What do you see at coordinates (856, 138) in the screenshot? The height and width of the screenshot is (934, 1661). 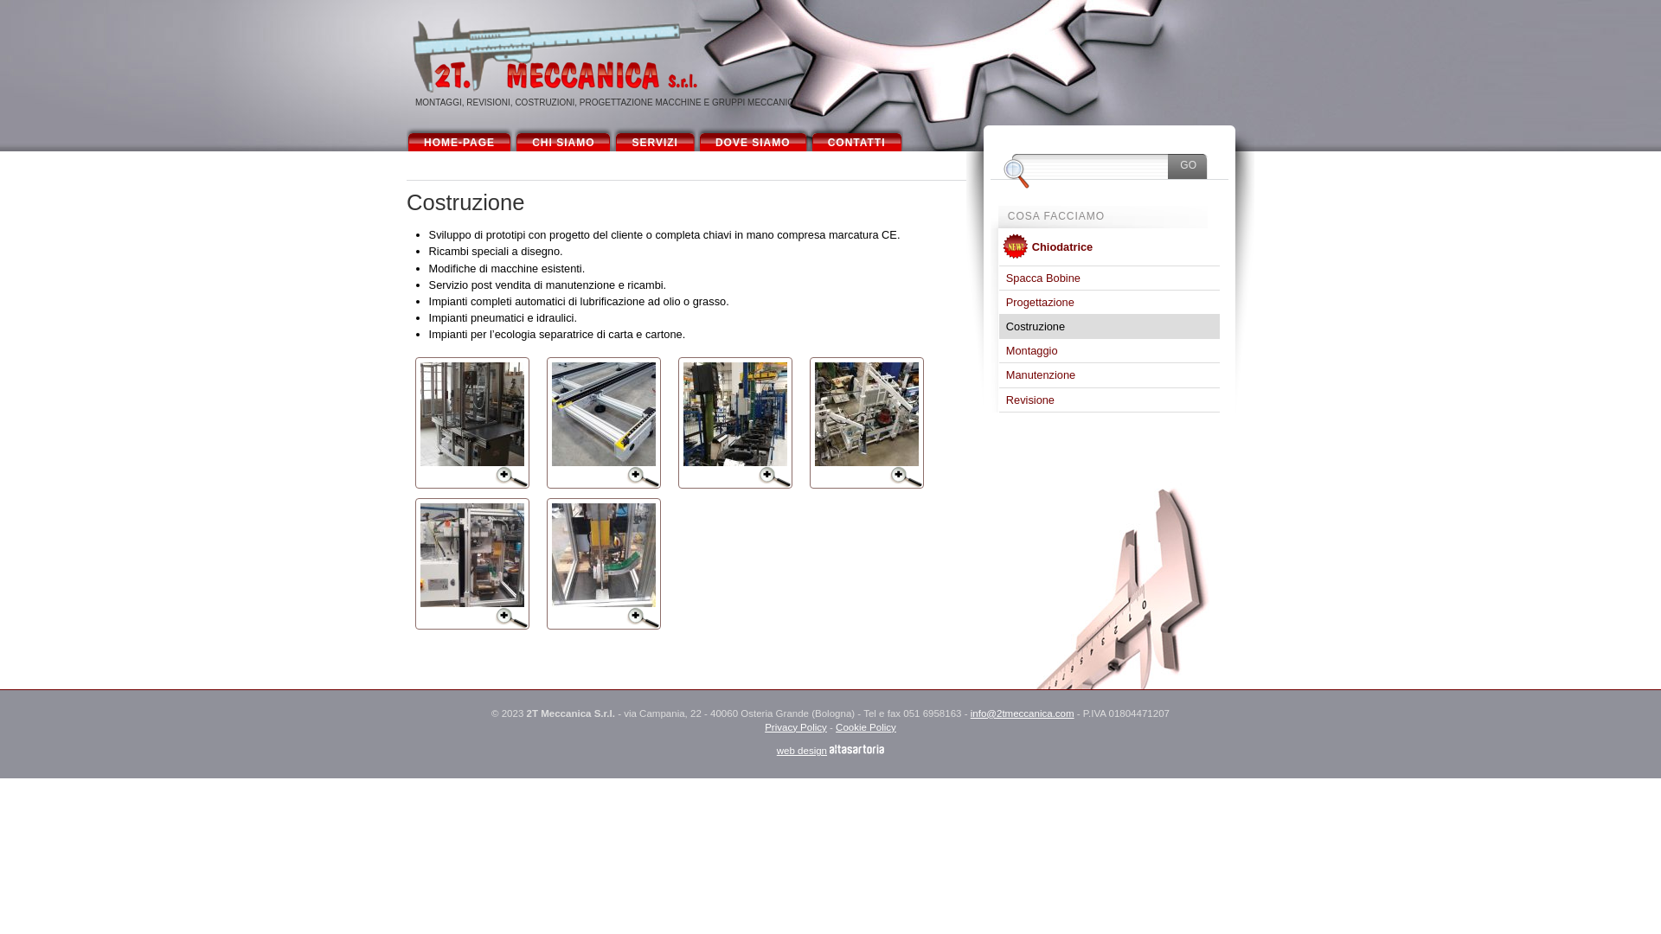 I see `CONTATTI` at bounding box center [856, 138].